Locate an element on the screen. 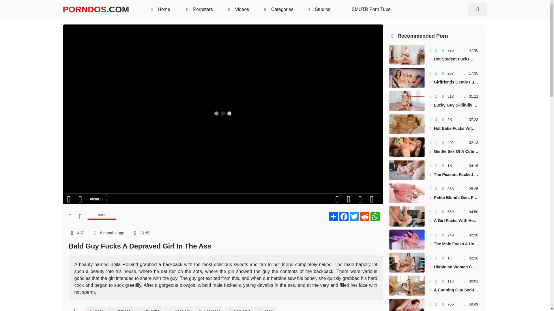 The height and width of the screenshot is (311, 554). Brunette is located at coordinates (435, 55).